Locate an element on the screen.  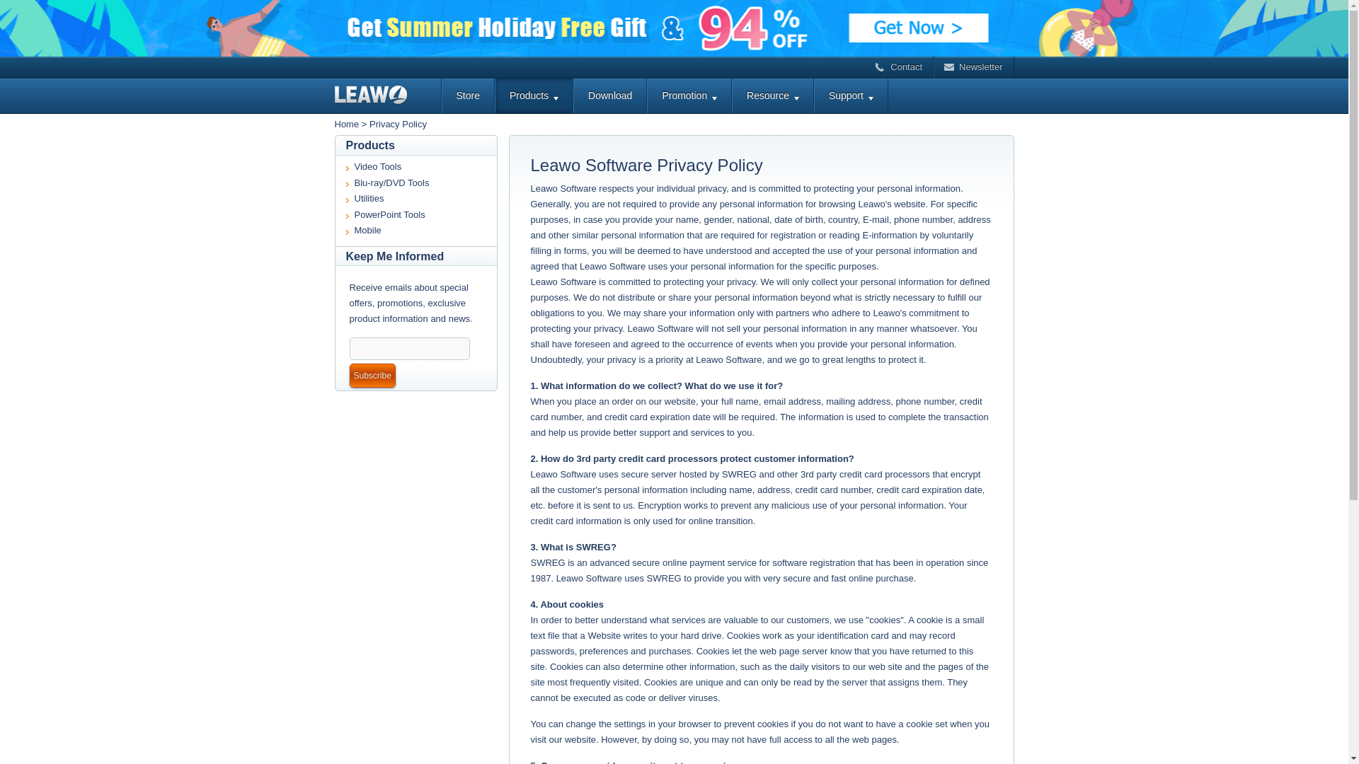
Store is located at coordinates (467, 95).